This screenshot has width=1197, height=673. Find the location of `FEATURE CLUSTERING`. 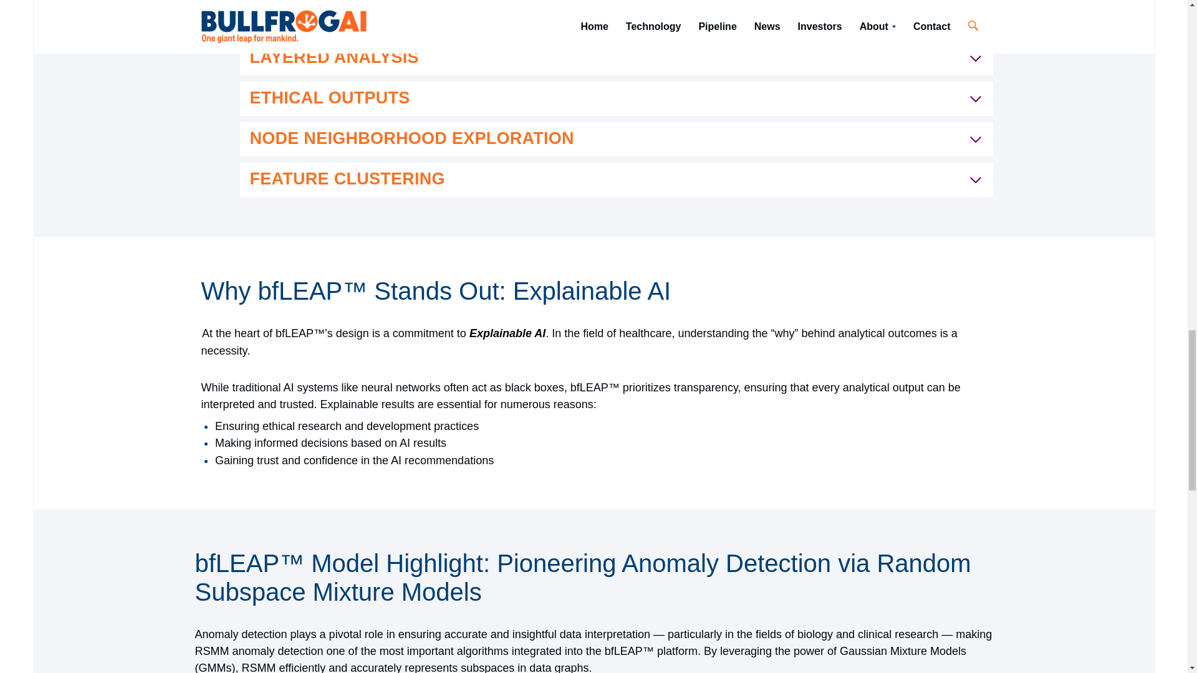

FEATURE CLUSTERING is located at coordinates (616, 179).